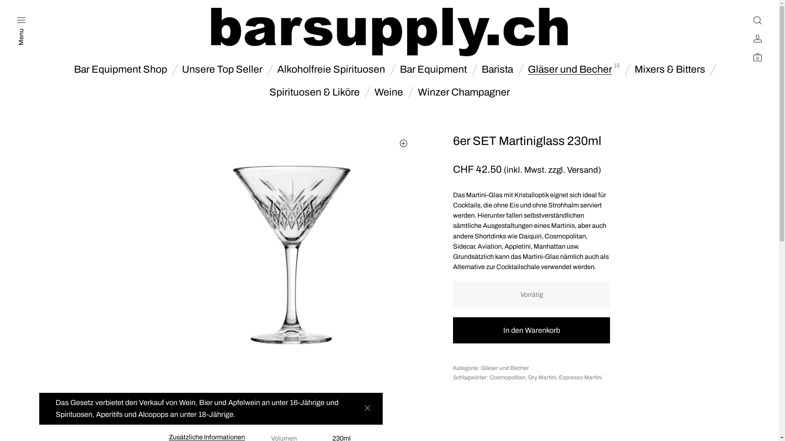 The height and width of the screenshot is (441, 785). I want to click on Timeless Martiniglass, so click(291, 255).